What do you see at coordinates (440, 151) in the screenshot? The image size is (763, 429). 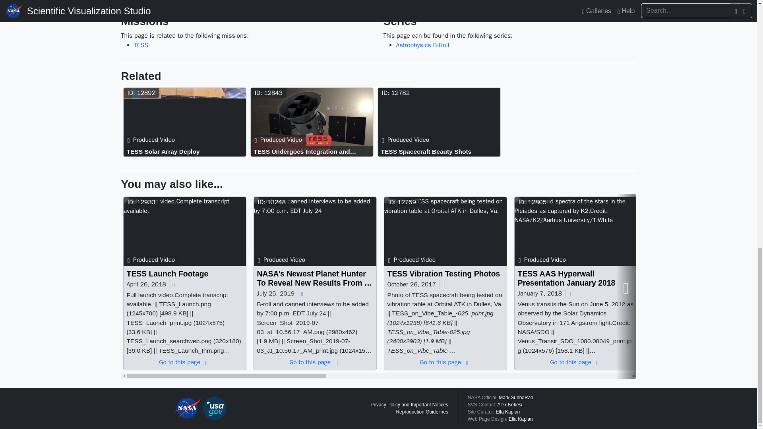 I see `Go to this page` at bounding box center [440, 151].